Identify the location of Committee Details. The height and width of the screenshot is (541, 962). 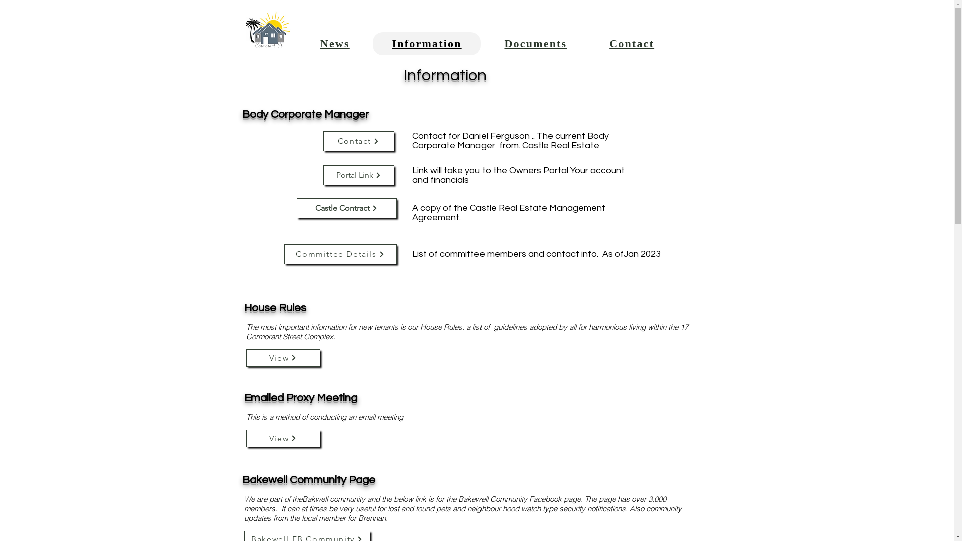
(340, 254).